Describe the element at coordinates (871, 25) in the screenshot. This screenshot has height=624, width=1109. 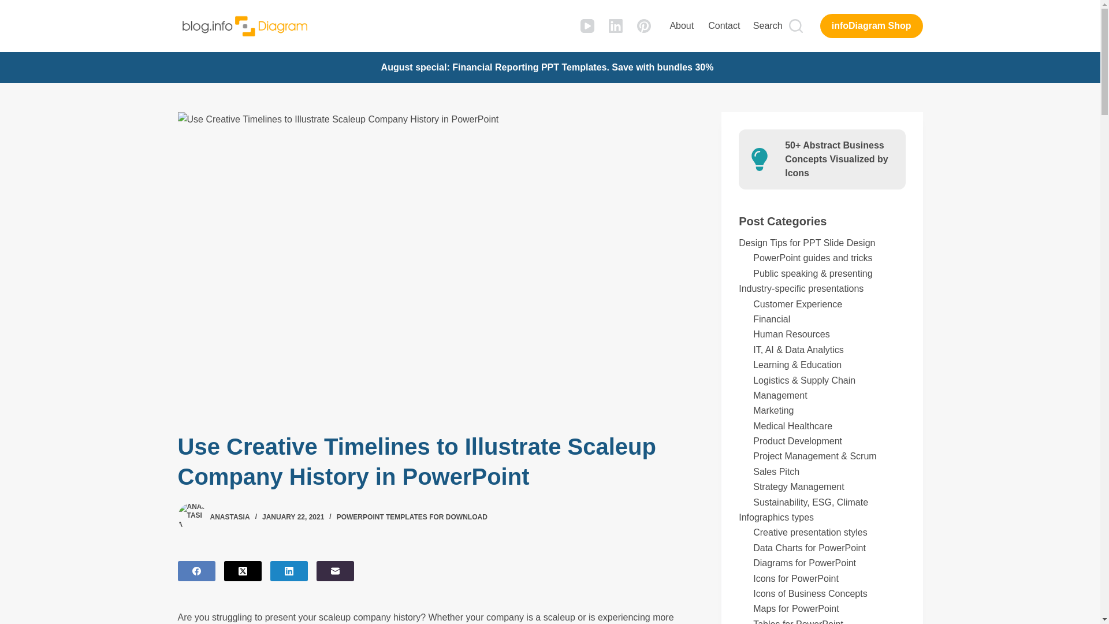
I see `infoDiagram Shop` at that location.